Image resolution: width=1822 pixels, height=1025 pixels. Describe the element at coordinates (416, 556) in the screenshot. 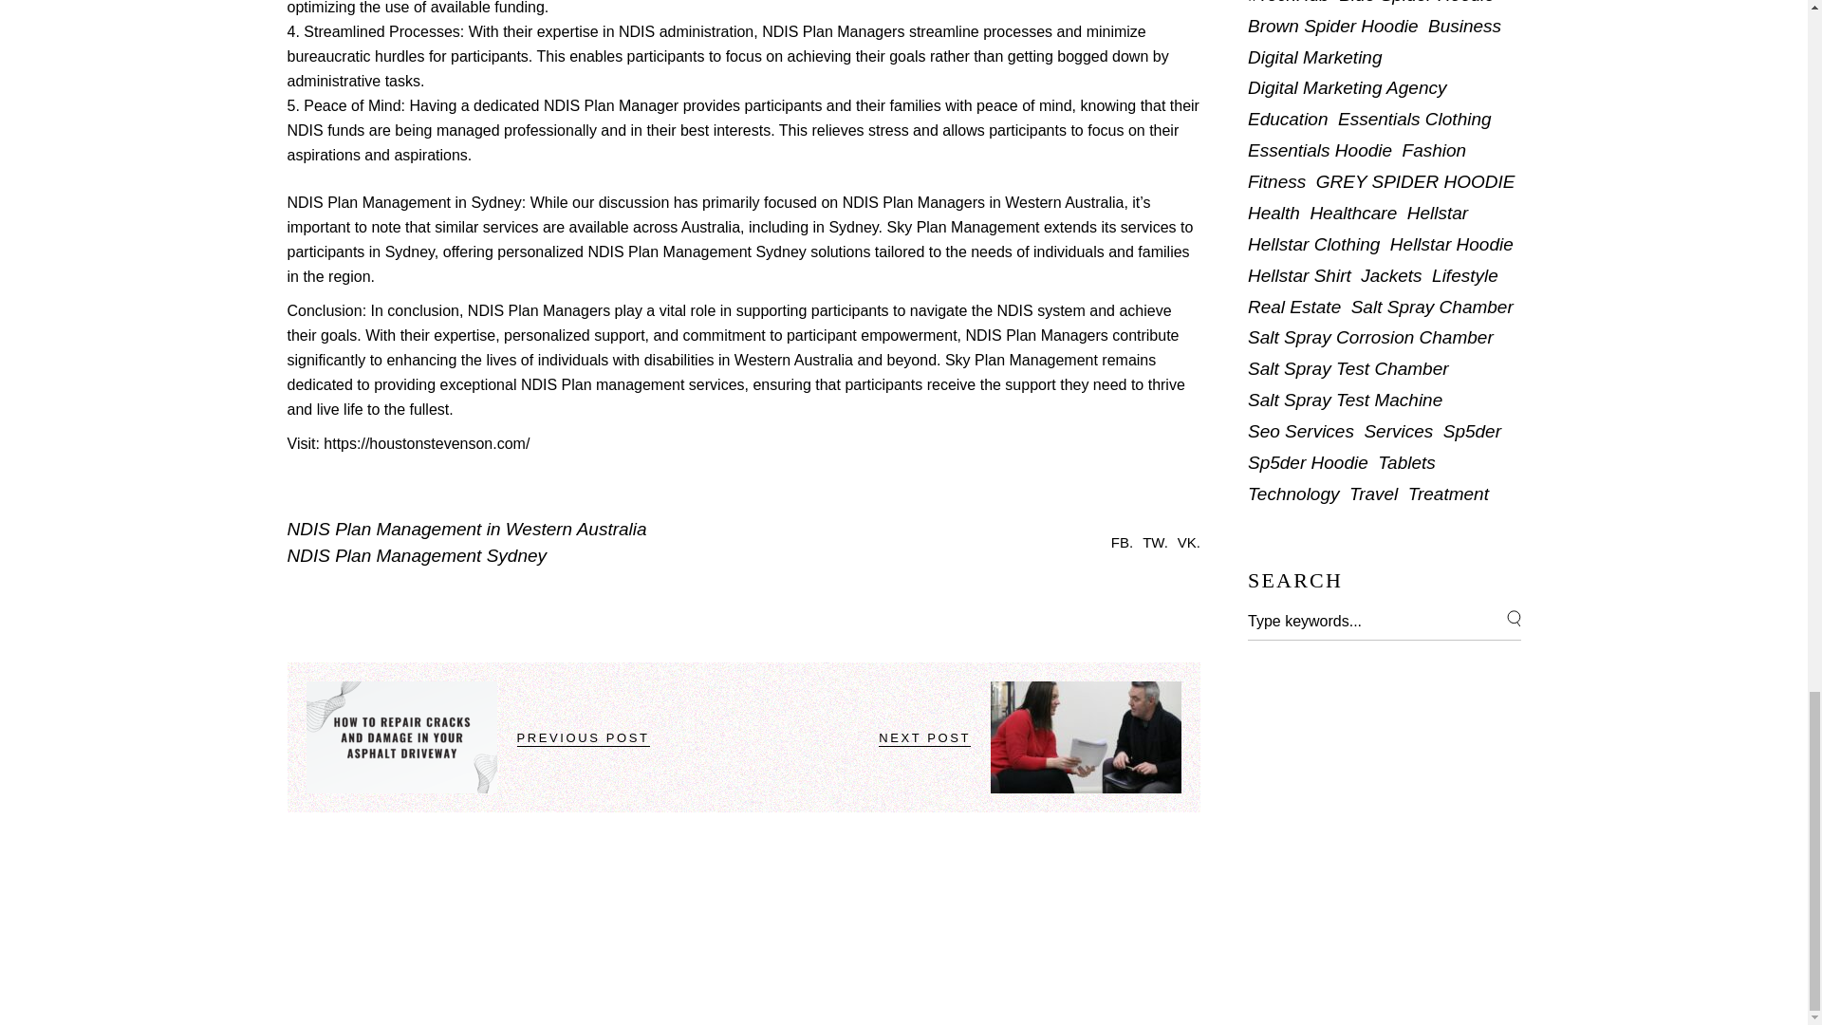

I see `NDIS Plan Management Sydney` at that location.